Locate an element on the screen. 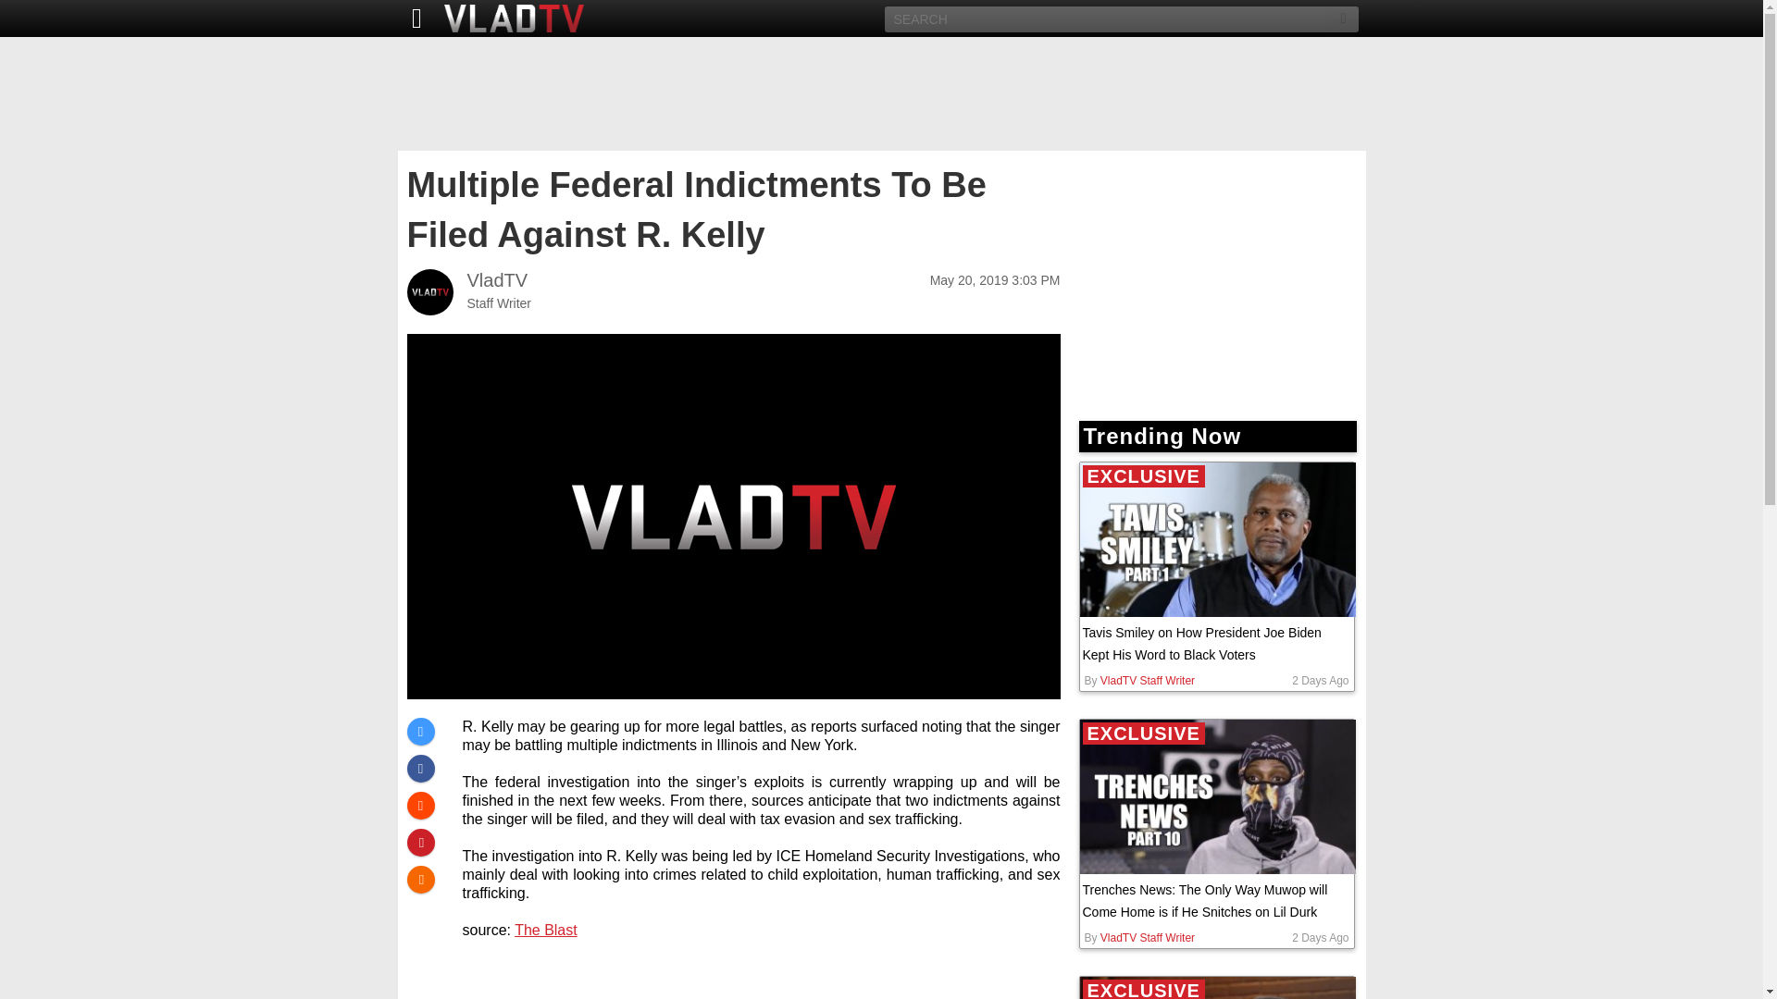 The height and width of the screenshot is (999, 1777). Icon: Email Link To Article is located at coordinates (420, 879).